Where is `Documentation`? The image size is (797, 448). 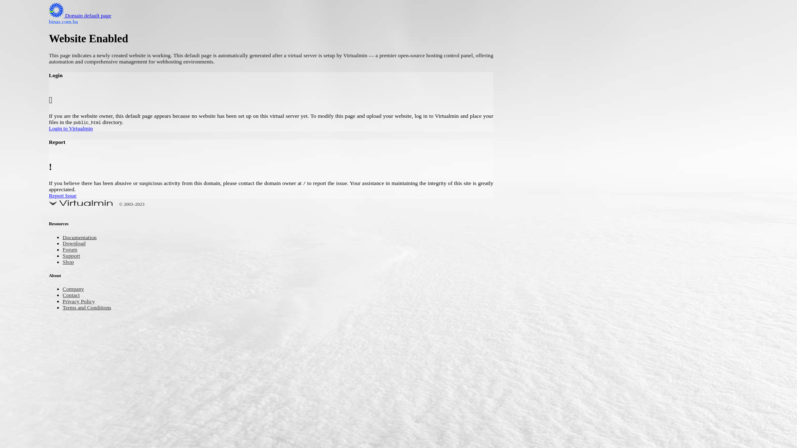
Documentation is located at coordinates (83, 238).